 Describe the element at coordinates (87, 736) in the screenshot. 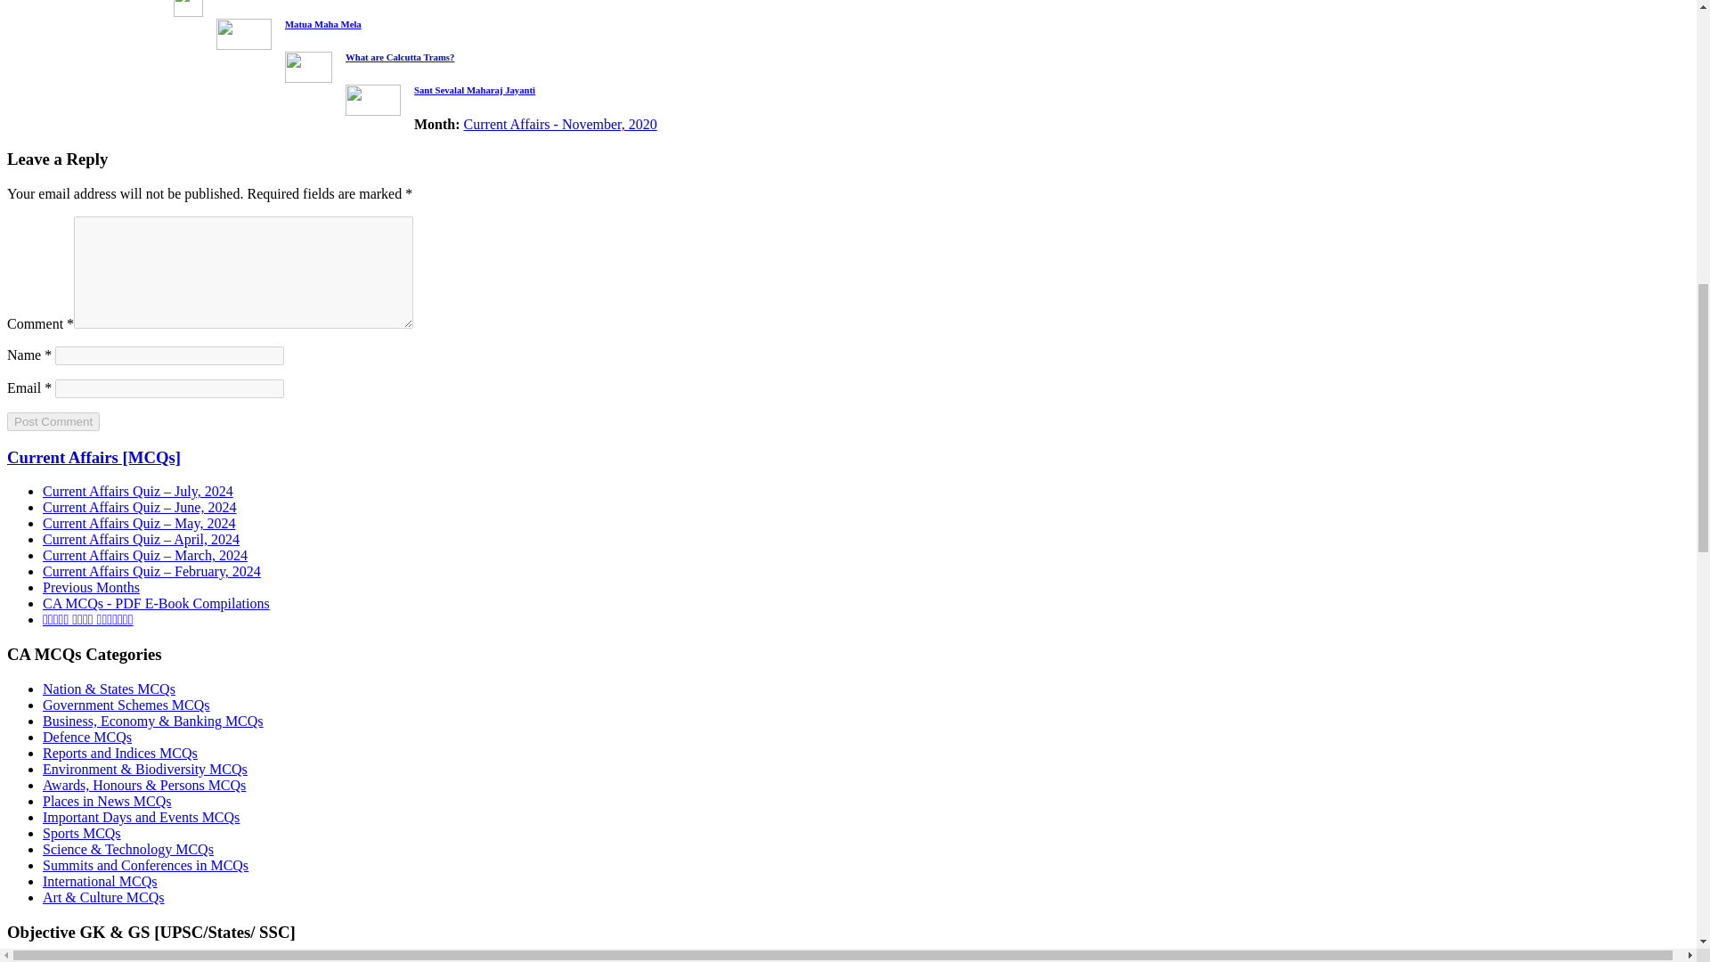

I see `Defence MCQs` at that location.